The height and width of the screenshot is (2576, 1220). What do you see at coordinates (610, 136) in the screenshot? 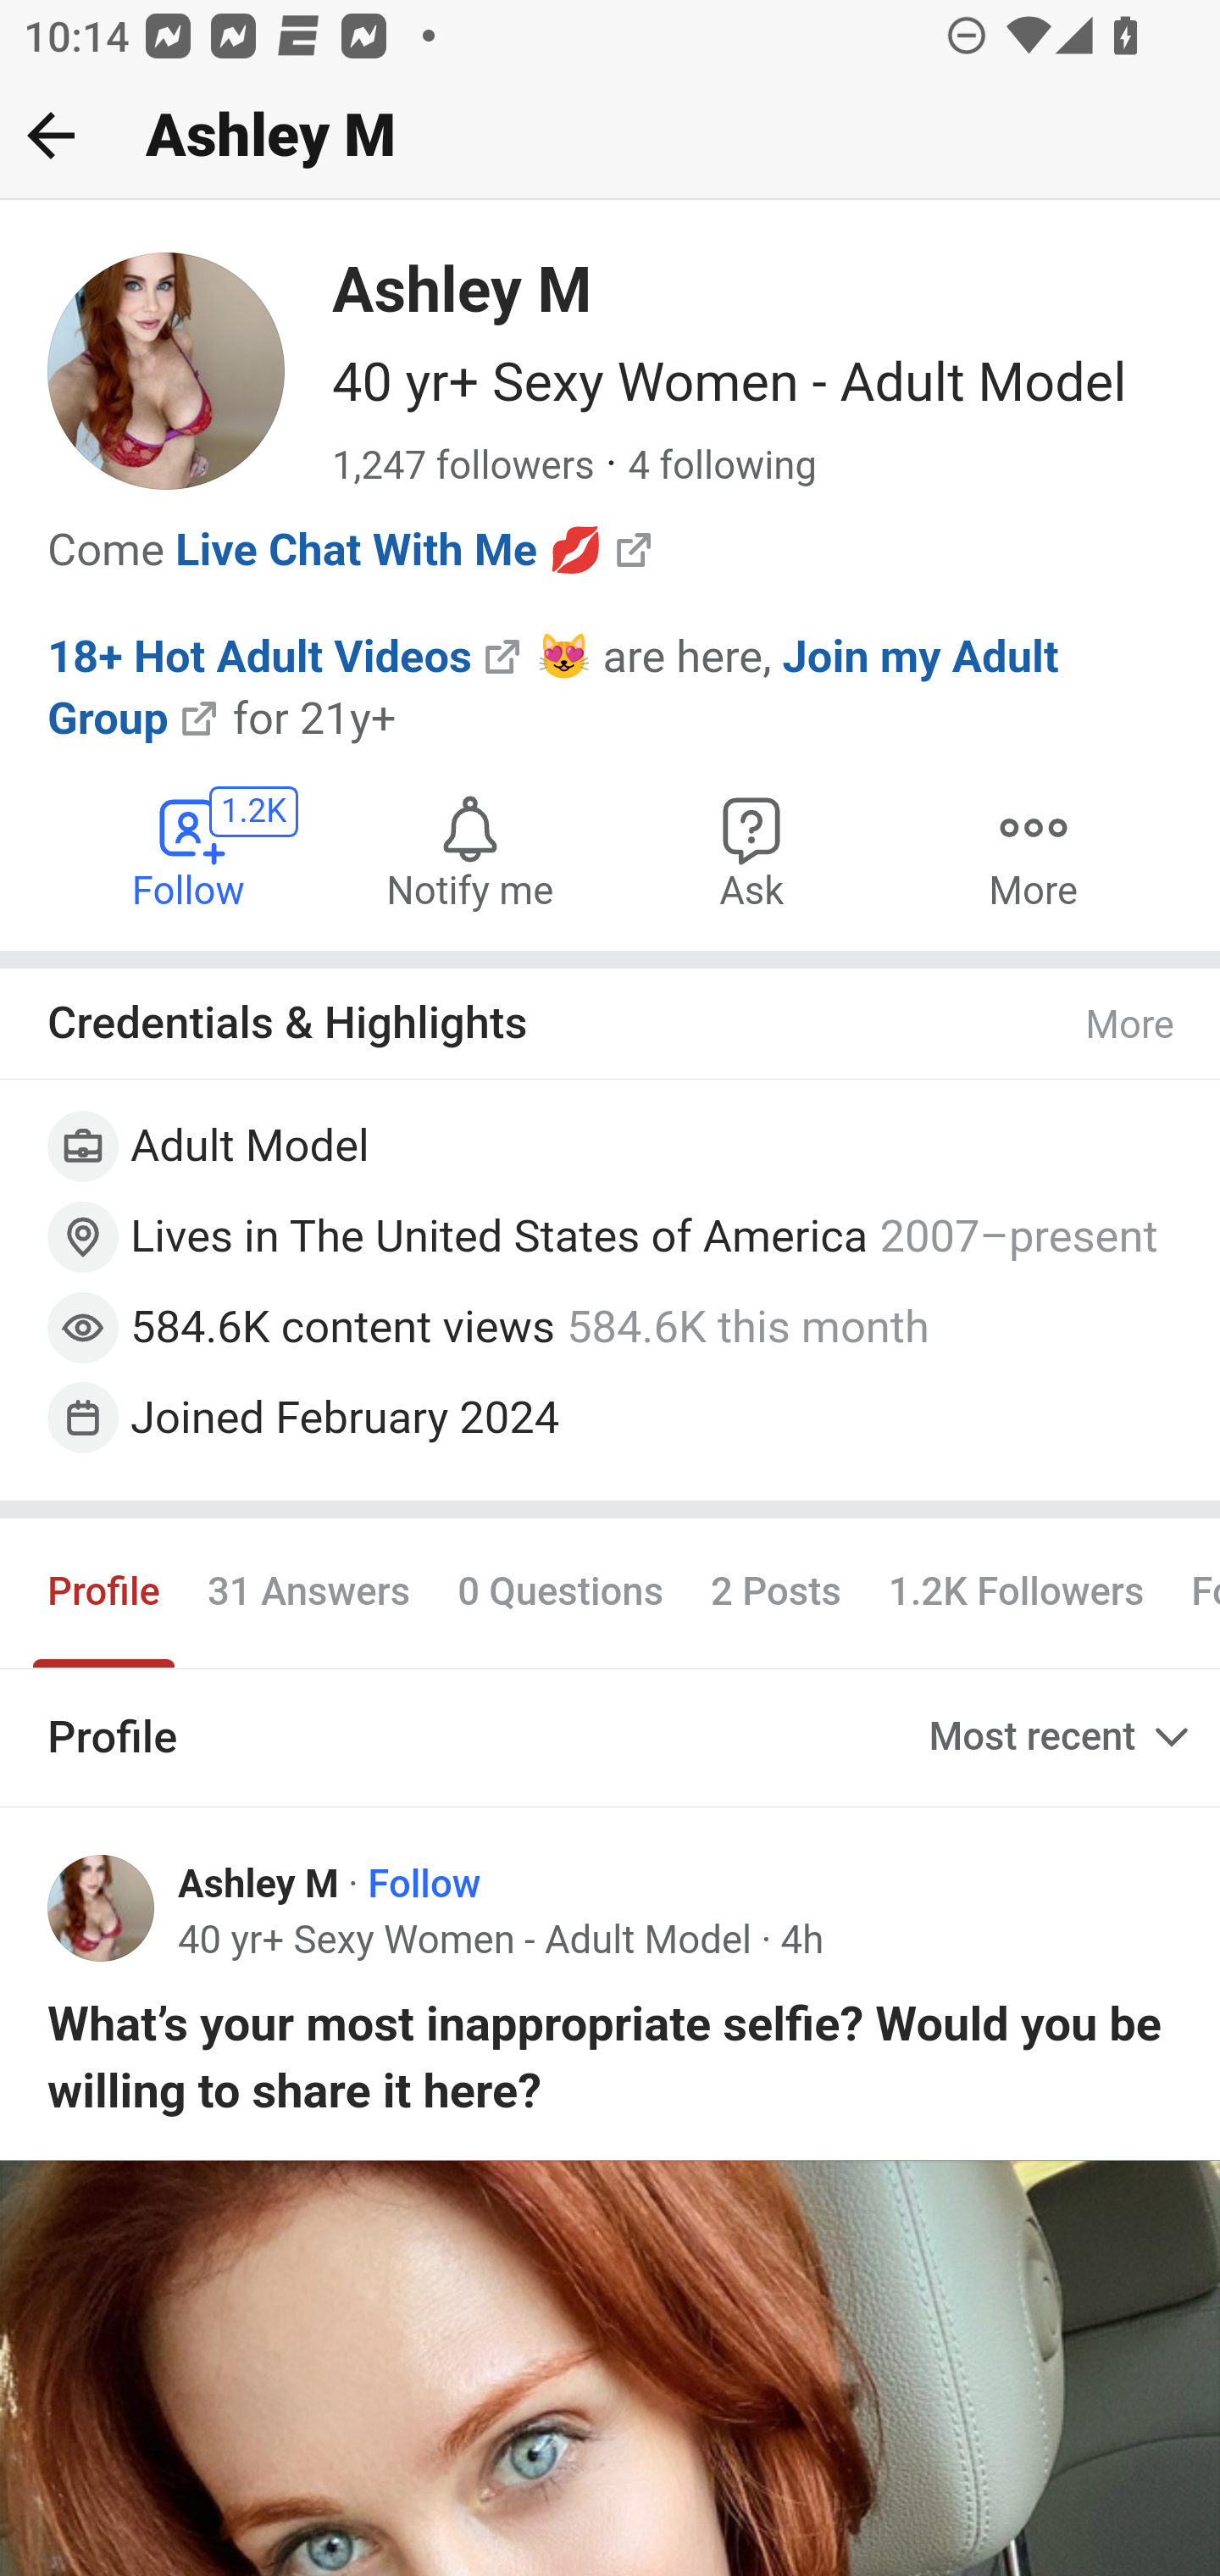
I see `Me Home Search Add` at bounding box center [610, 136].